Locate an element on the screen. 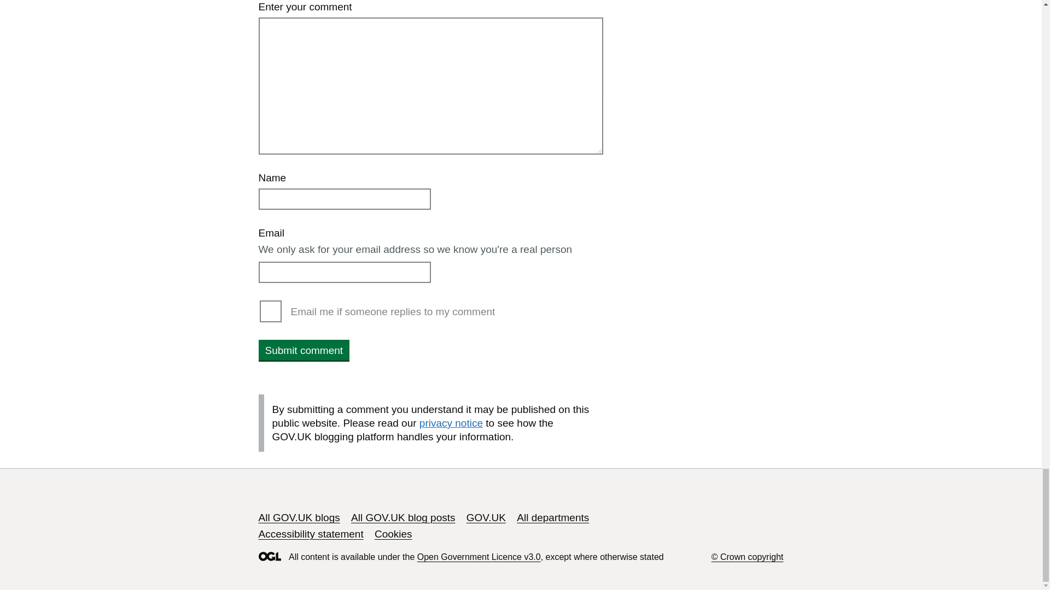  Submit comment is located at coordinates (304, 350).